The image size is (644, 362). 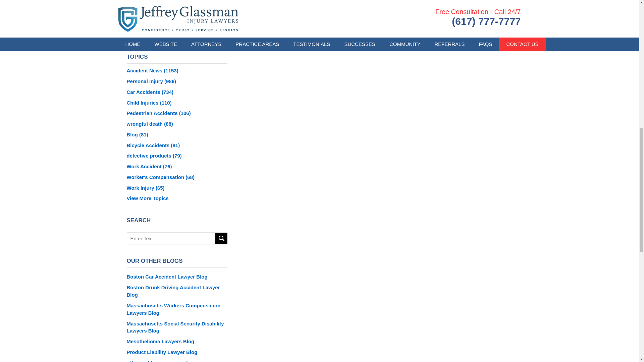 What do you see at coordinates (168, 33) in the screenshot?
I see `Twitter` at bounding box center [168, 33].